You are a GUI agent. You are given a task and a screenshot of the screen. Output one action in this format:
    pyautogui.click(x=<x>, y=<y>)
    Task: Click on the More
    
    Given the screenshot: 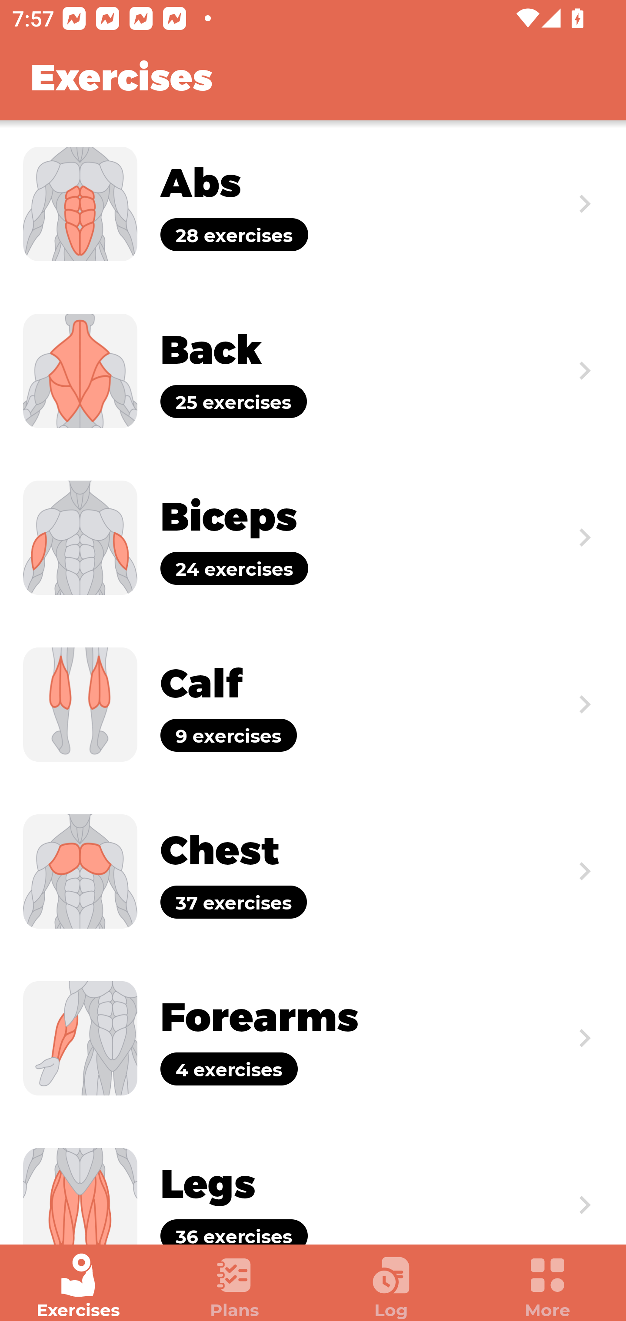 What is the action you would take?
    pyautogui.click(x=548, y=1286)
    